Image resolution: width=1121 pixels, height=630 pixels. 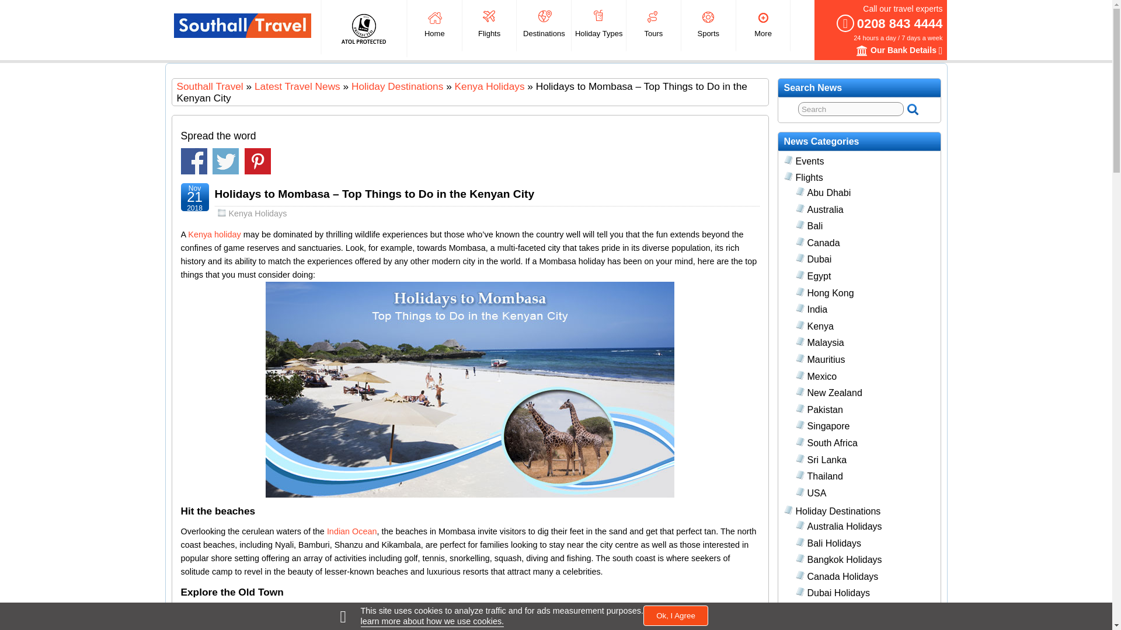 I want to click on www.southalltravel.co.uk, so click(x=209, y=86).